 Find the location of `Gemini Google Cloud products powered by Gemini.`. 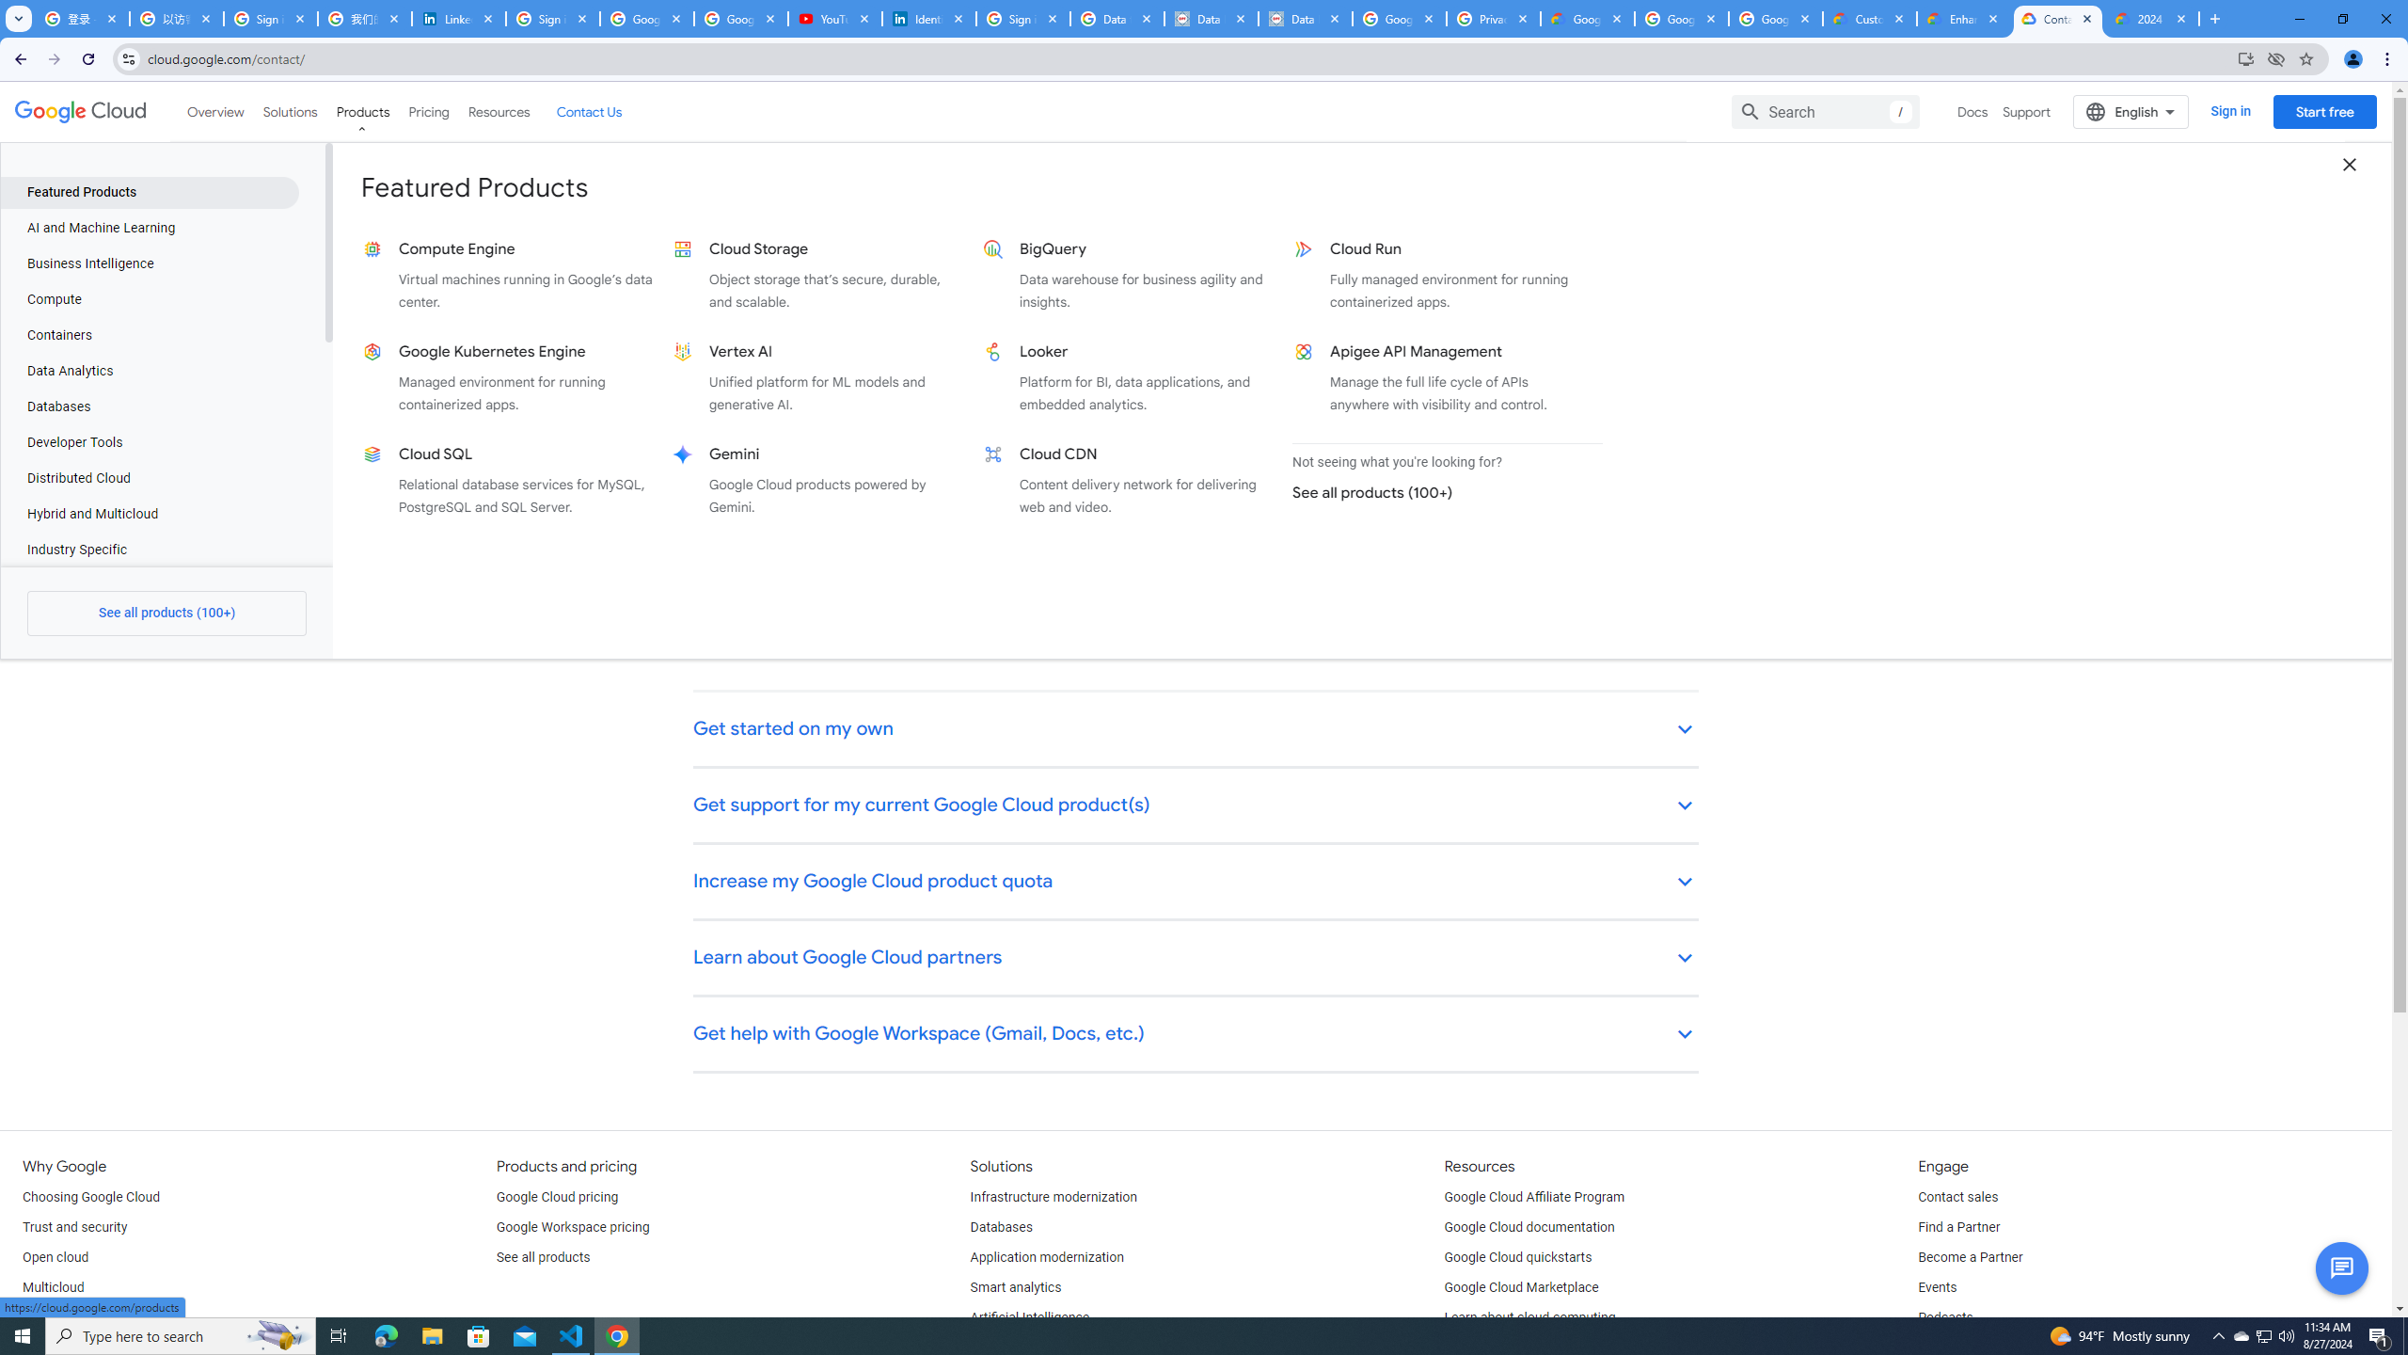

Gemini Google Cloud products powered by Gemini. is located at coordinates (820, 480).